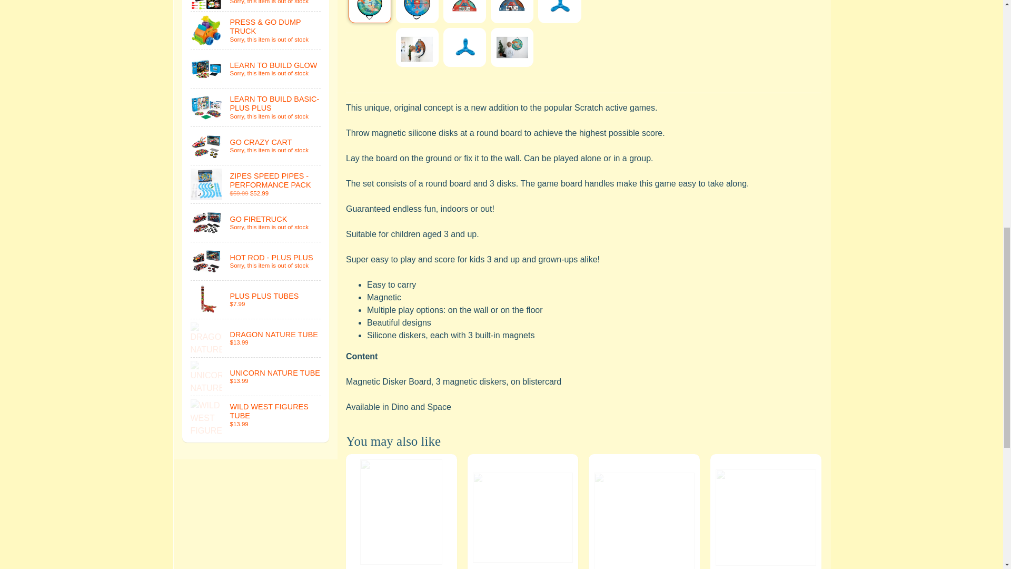  Describe the element at coordinates (256, 338) in the screenshot. I see `DRAGON NATURE TUBE` at that location.